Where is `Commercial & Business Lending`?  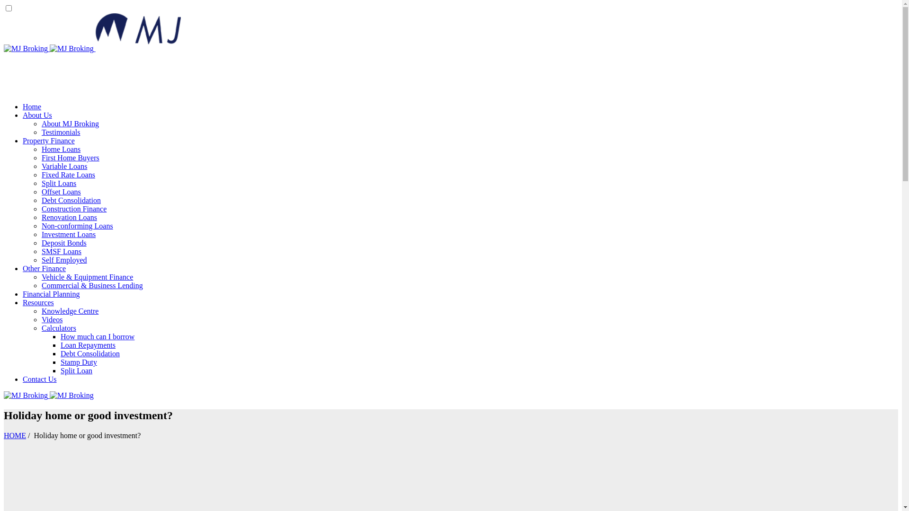
Commercial & Business Lending is located at coordinates (92, 286).